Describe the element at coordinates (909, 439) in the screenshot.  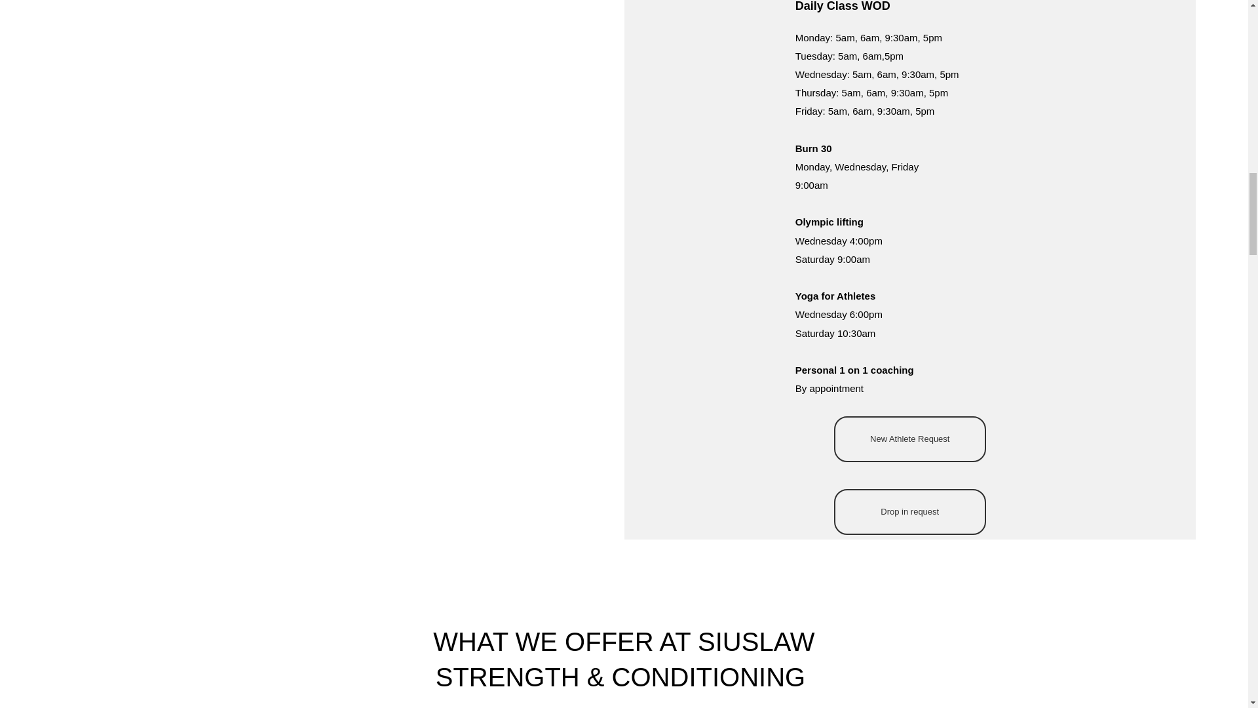
I see `New Athlete Request` at that location.